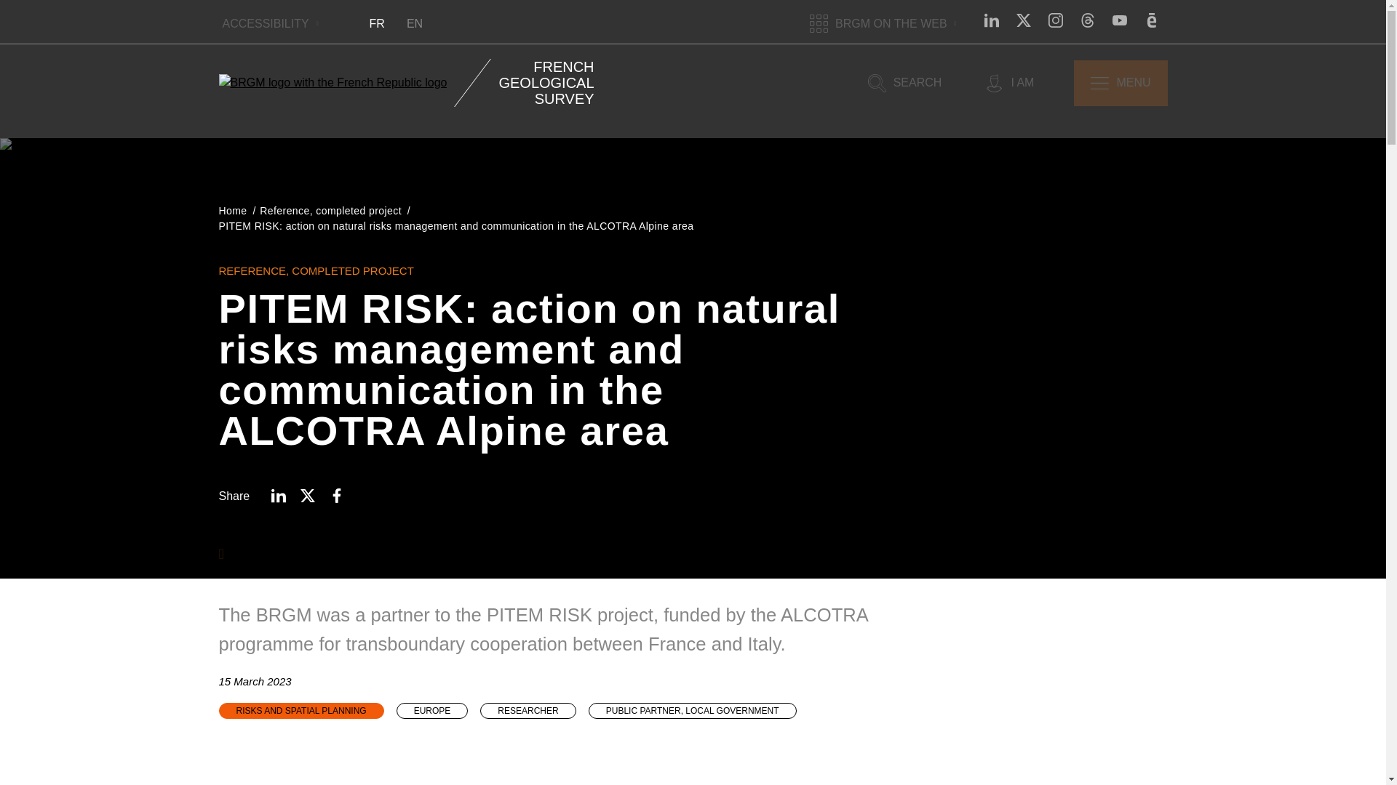 This screenshot has width=1397, height=785. I want to click on SEARCH, so click(905, 83).